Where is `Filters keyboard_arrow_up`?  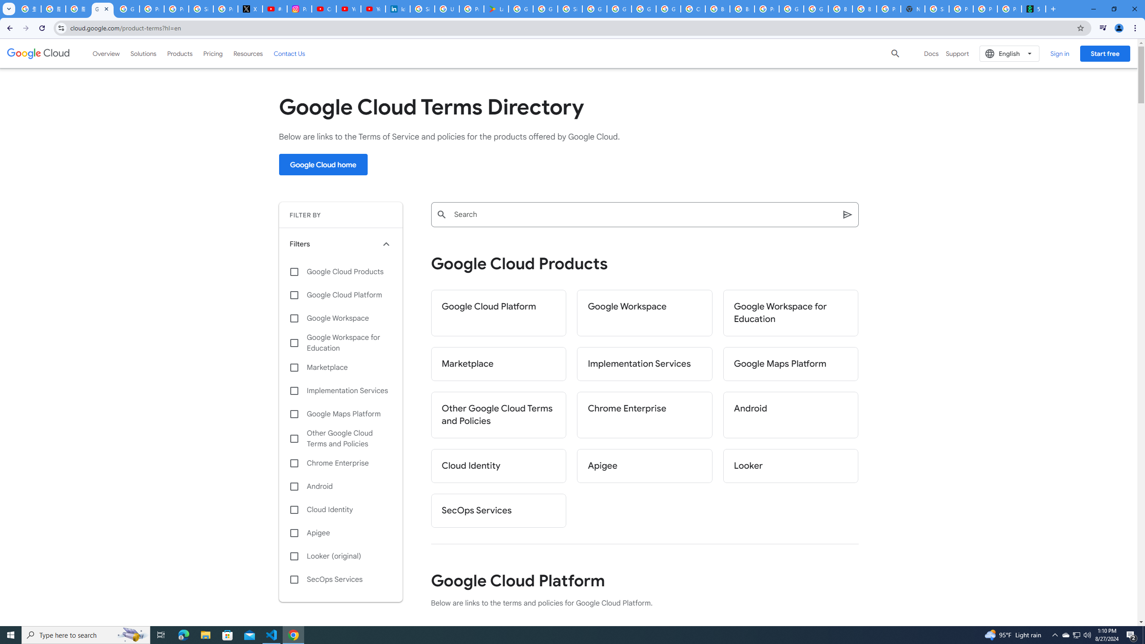
Filters keyboard_arrow_up is located at coordinates (341, 244).